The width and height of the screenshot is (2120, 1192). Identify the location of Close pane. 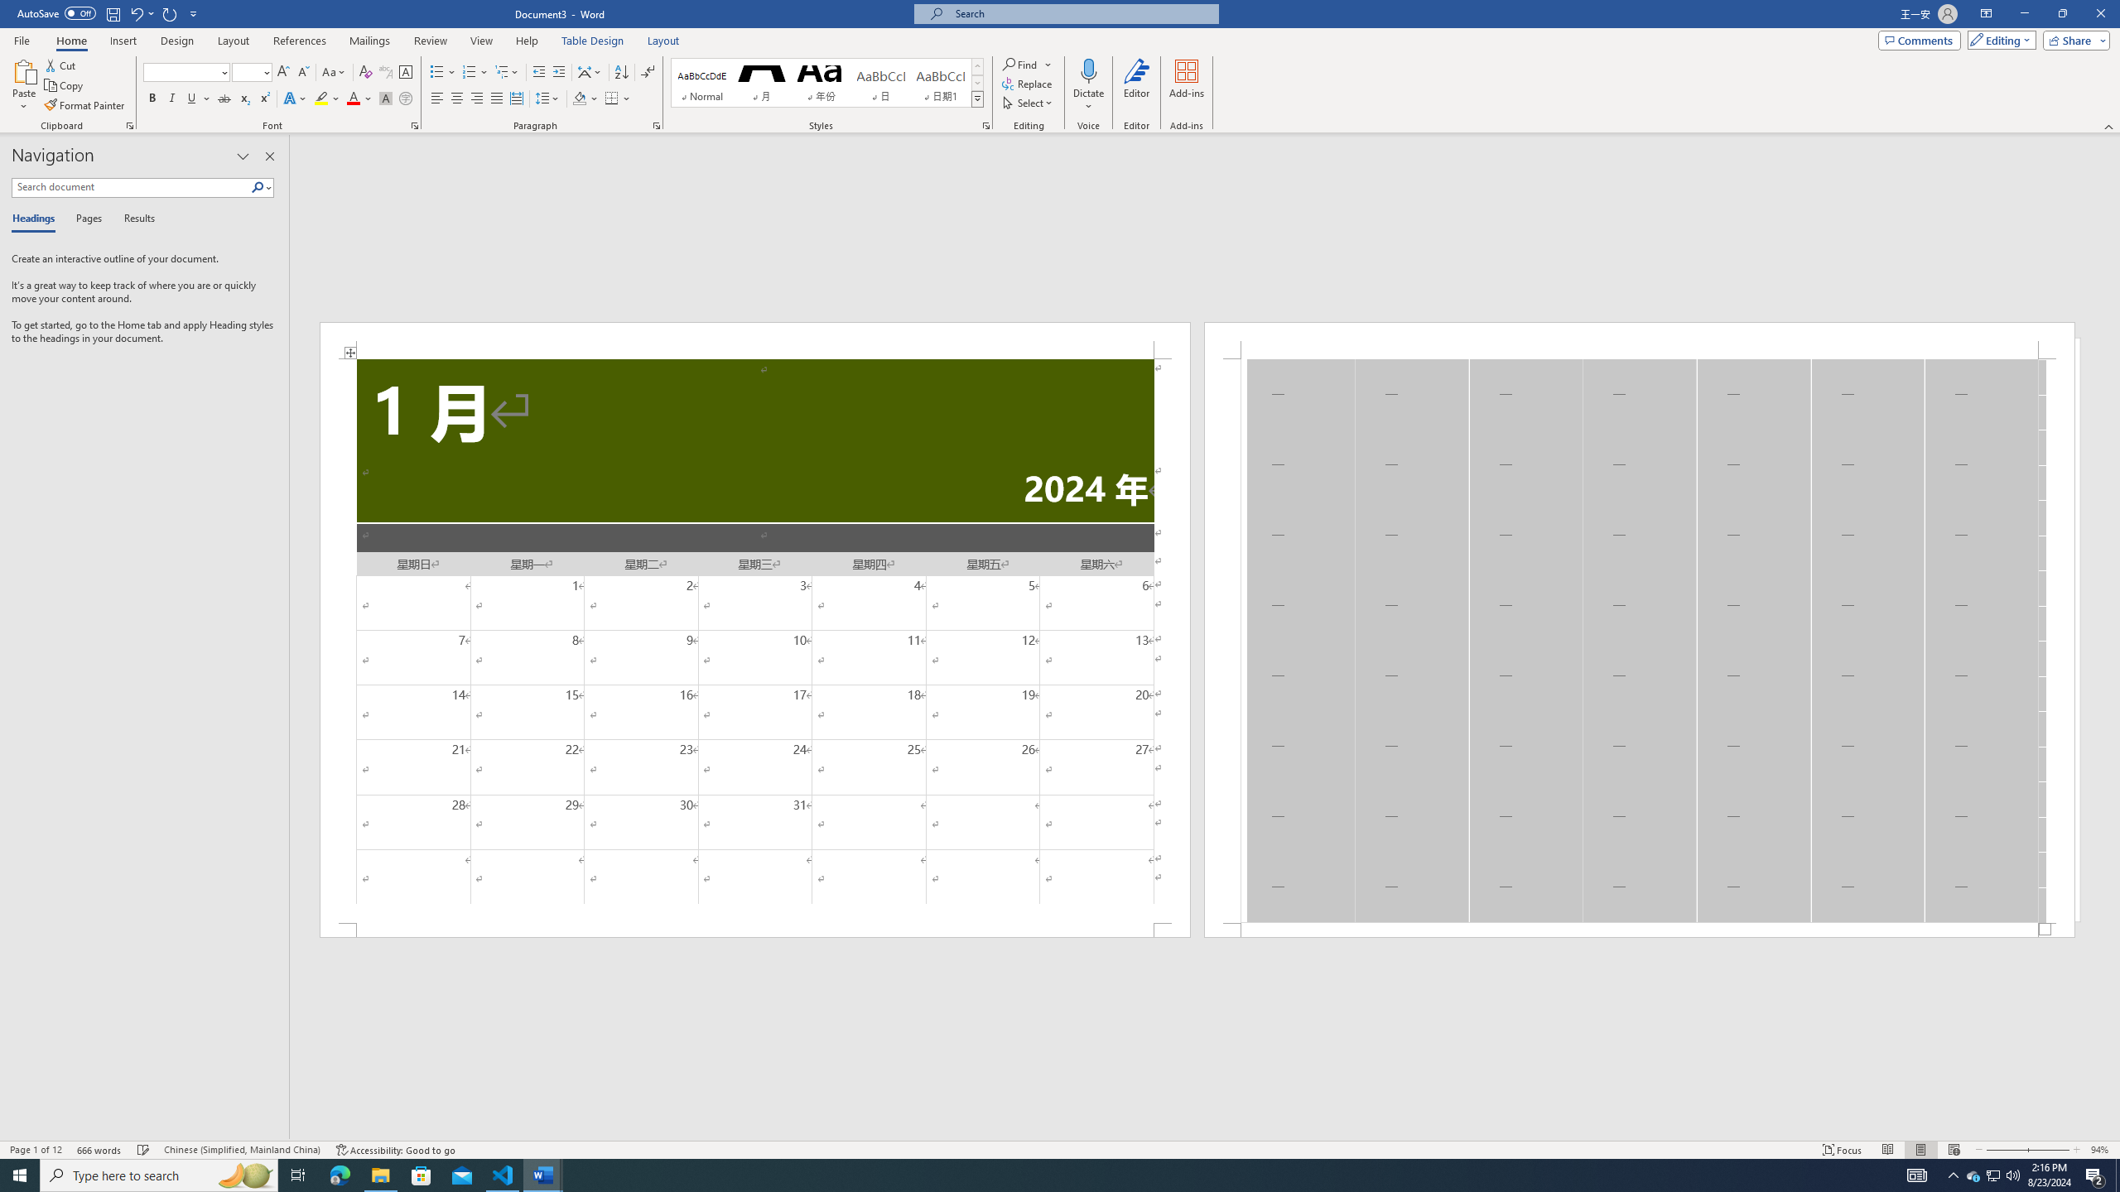
(270, 156).